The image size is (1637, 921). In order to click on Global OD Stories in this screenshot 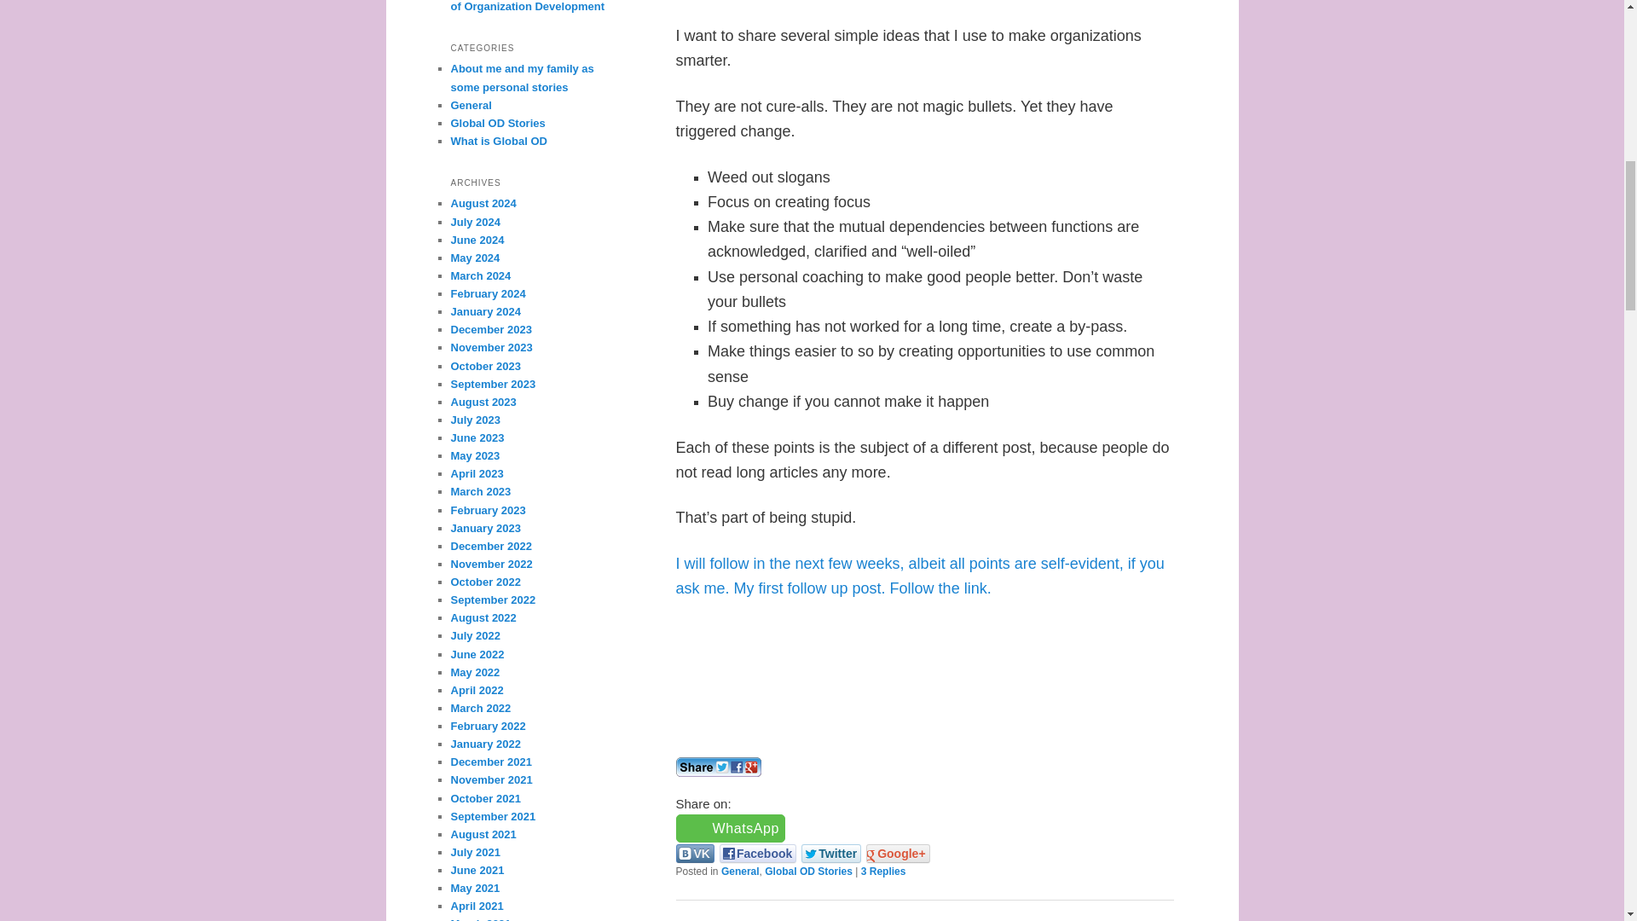, I will do `click(808, 872)`.